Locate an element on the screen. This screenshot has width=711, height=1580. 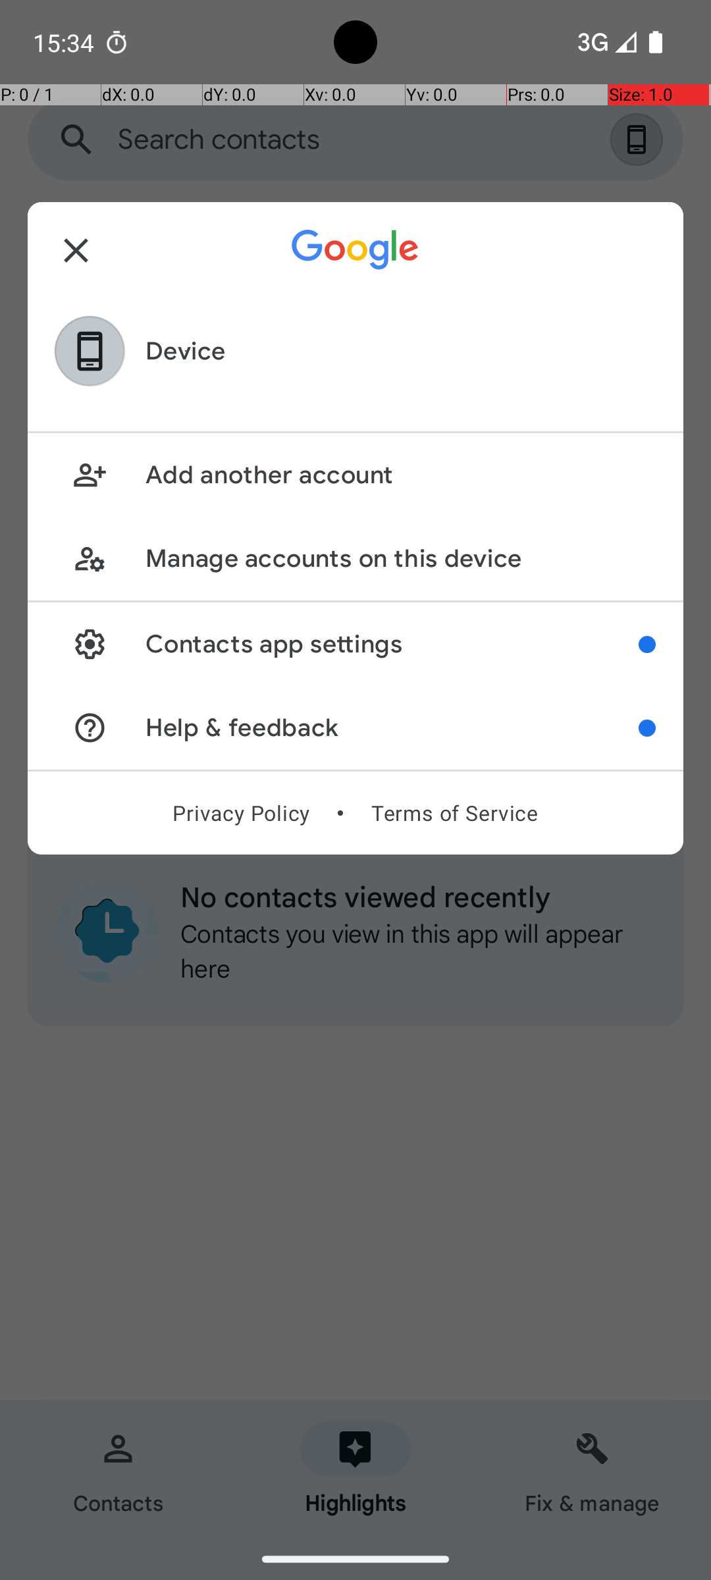
Contacts app settings is located at coordinates (392, 644).